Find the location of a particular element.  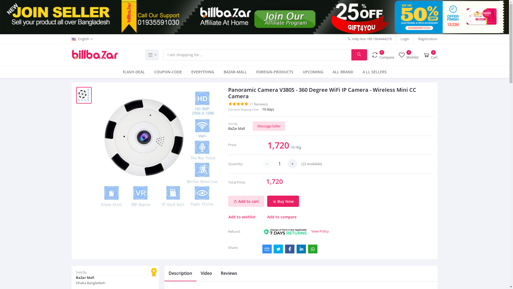

0
Compare is located at coordinates (383, 55).